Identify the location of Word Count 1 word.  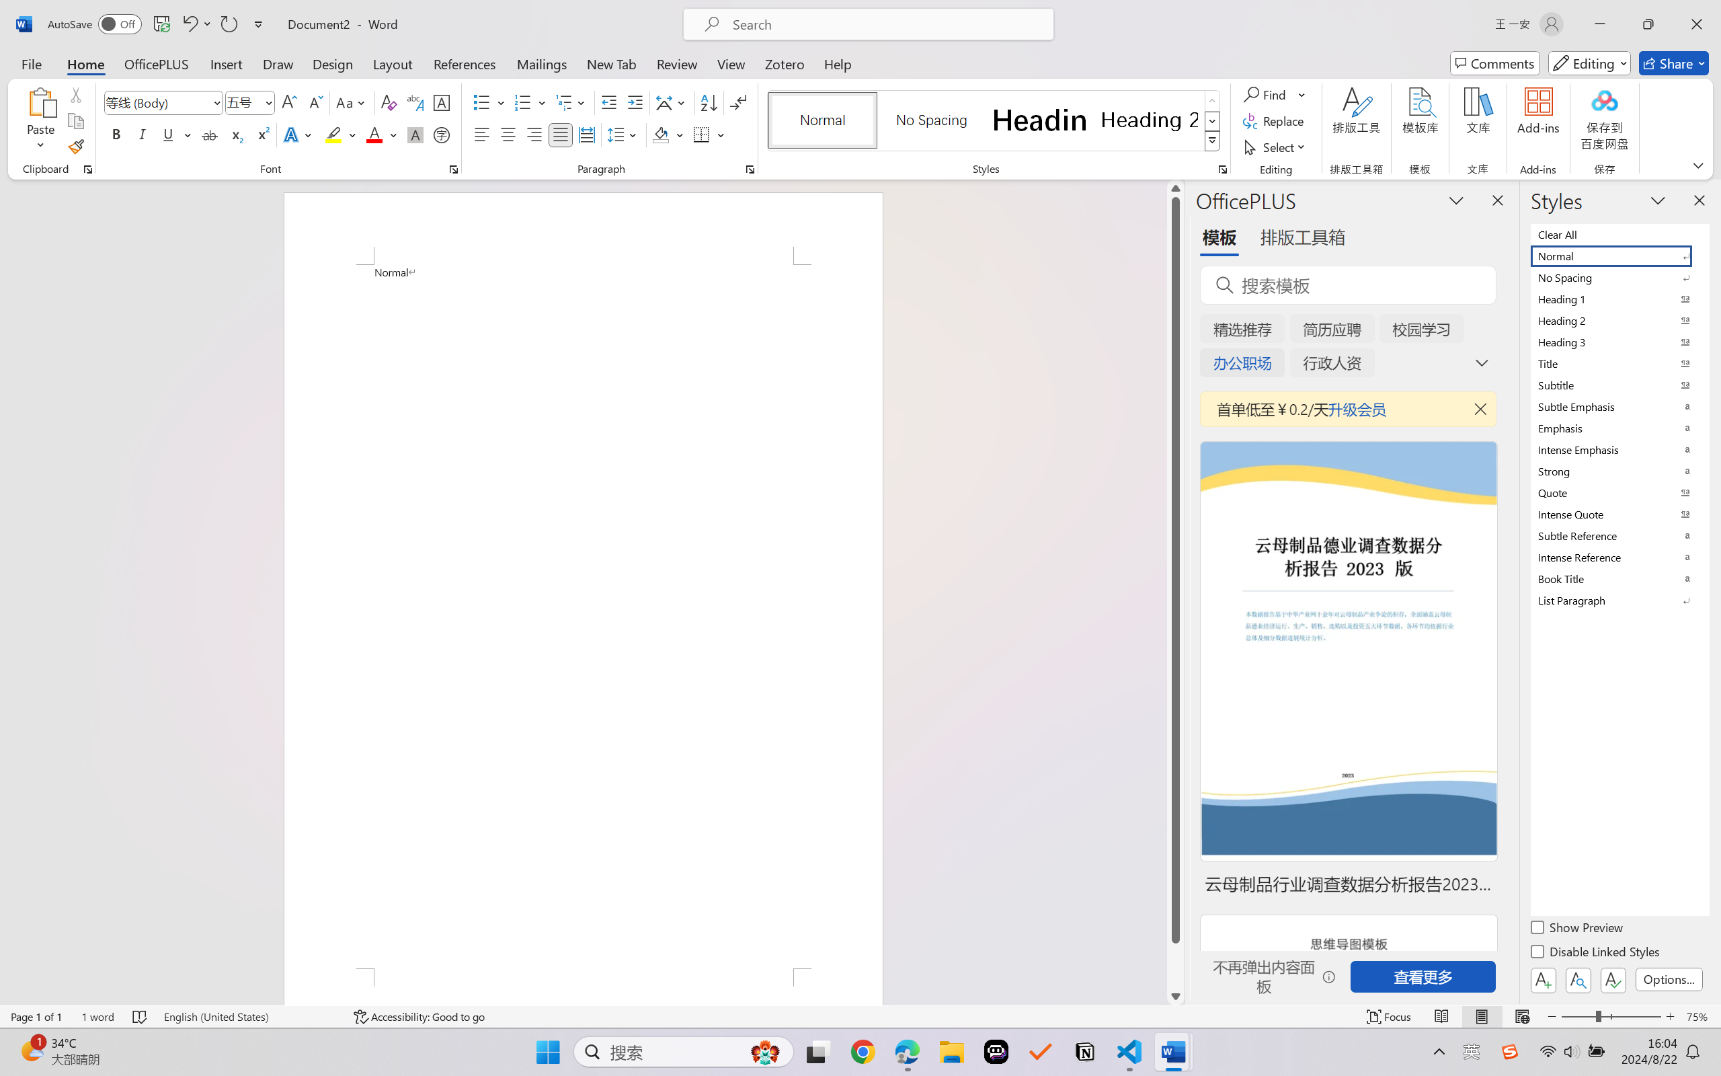
(98, 1017).